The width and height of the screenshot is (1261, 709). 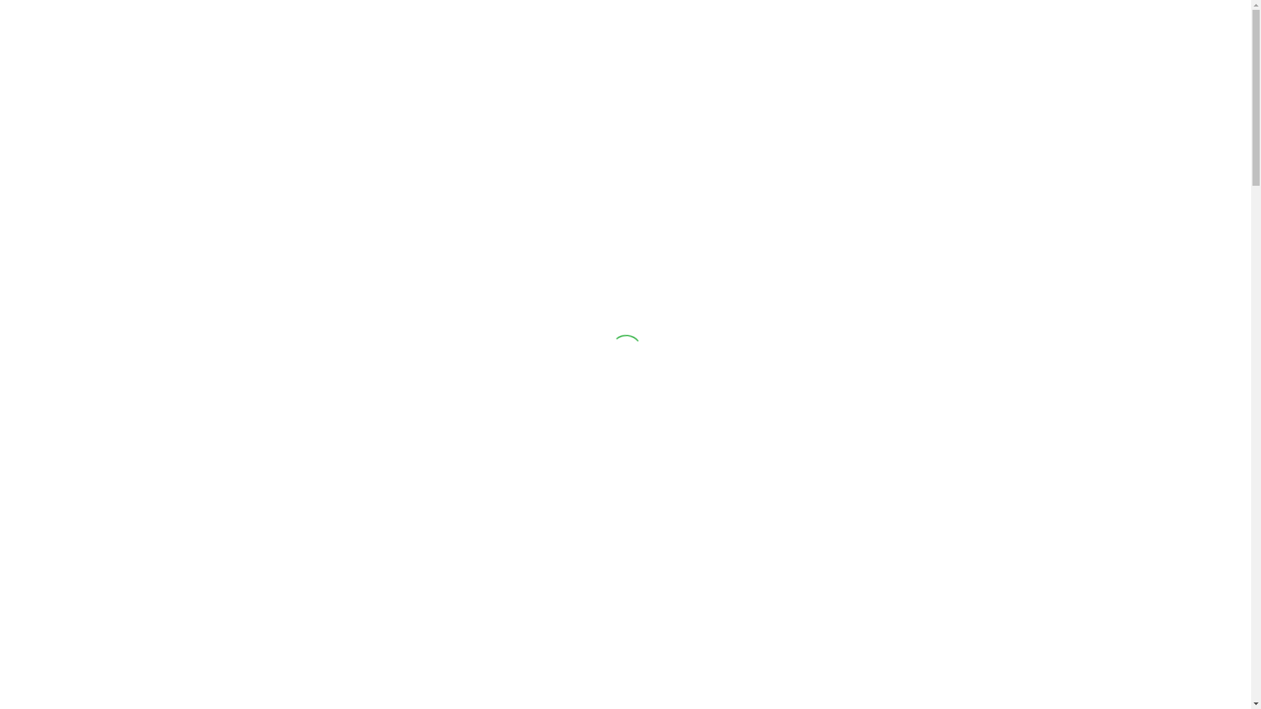 What do you see at coordinates (742, 26) in the screenshot?
I see `KURZINFO` at bounding box center [742, 26].